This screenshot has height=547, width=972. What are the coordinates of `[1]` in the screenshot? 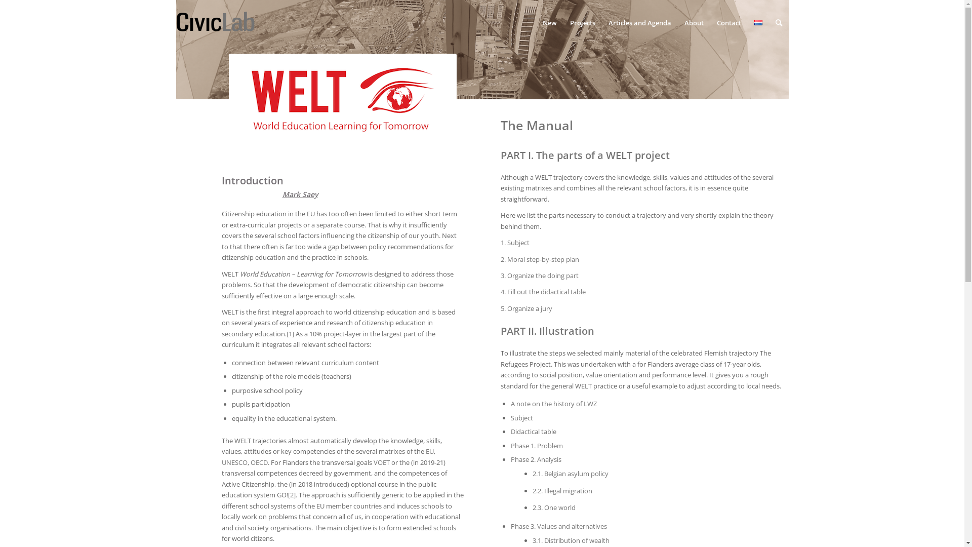 It's located at (291, 334).